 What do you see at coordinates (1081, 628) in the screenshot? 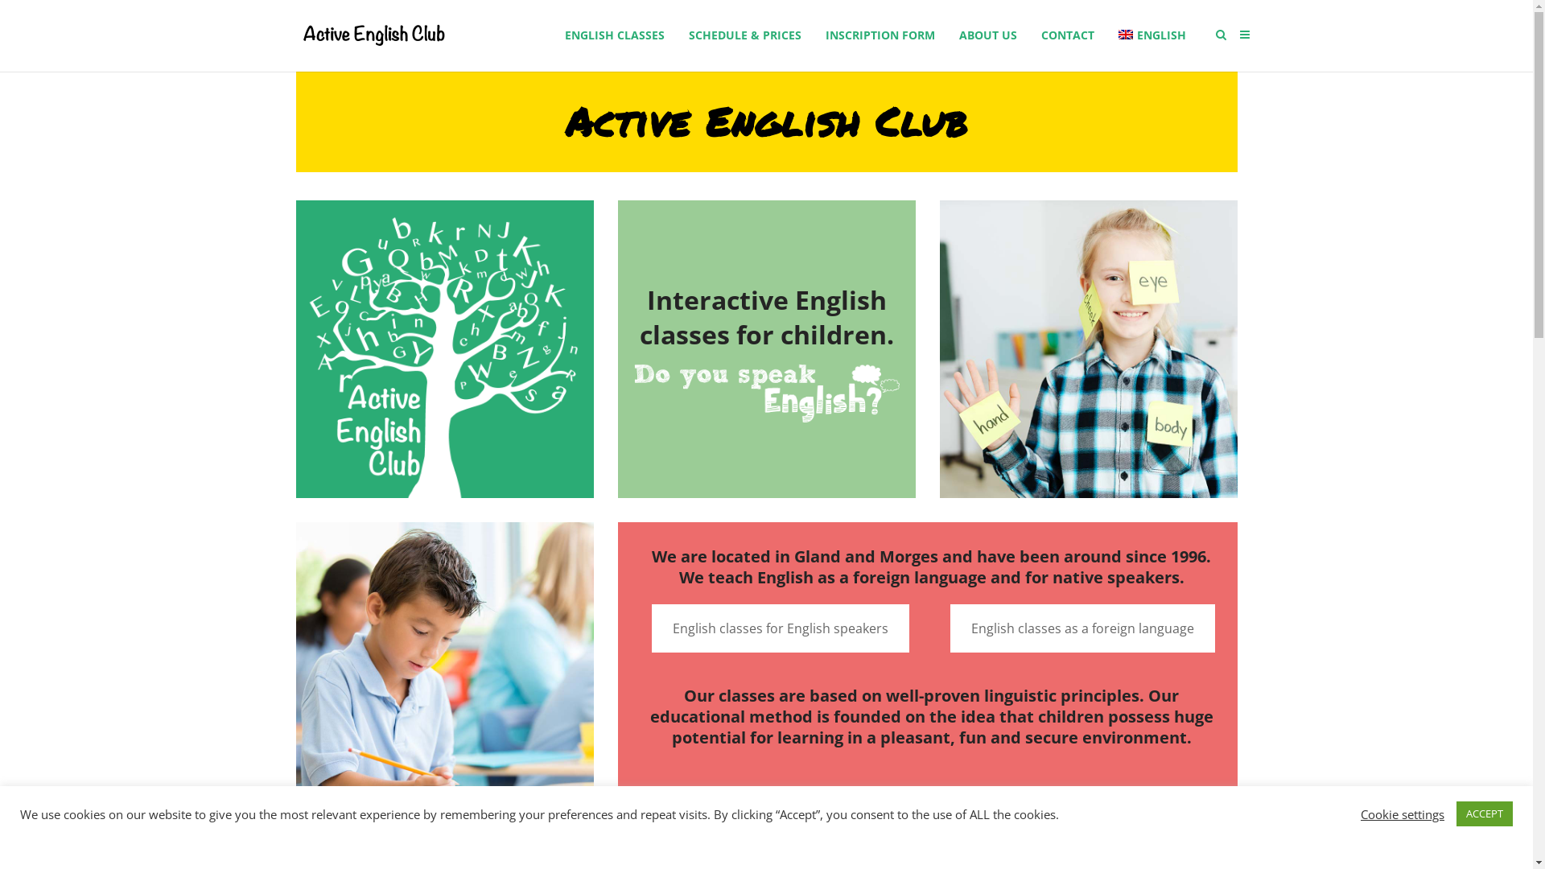
I see `English classes as a foreign language` at bounding box center [1081, 628].